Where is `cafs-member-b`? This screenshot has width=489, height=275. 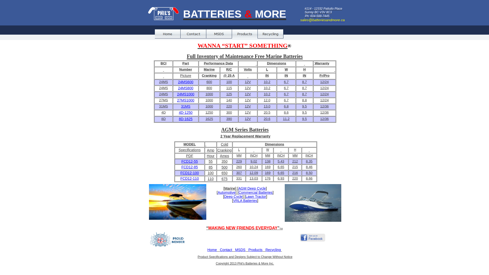 cafs-member-b is located at coordinates (167, 239).